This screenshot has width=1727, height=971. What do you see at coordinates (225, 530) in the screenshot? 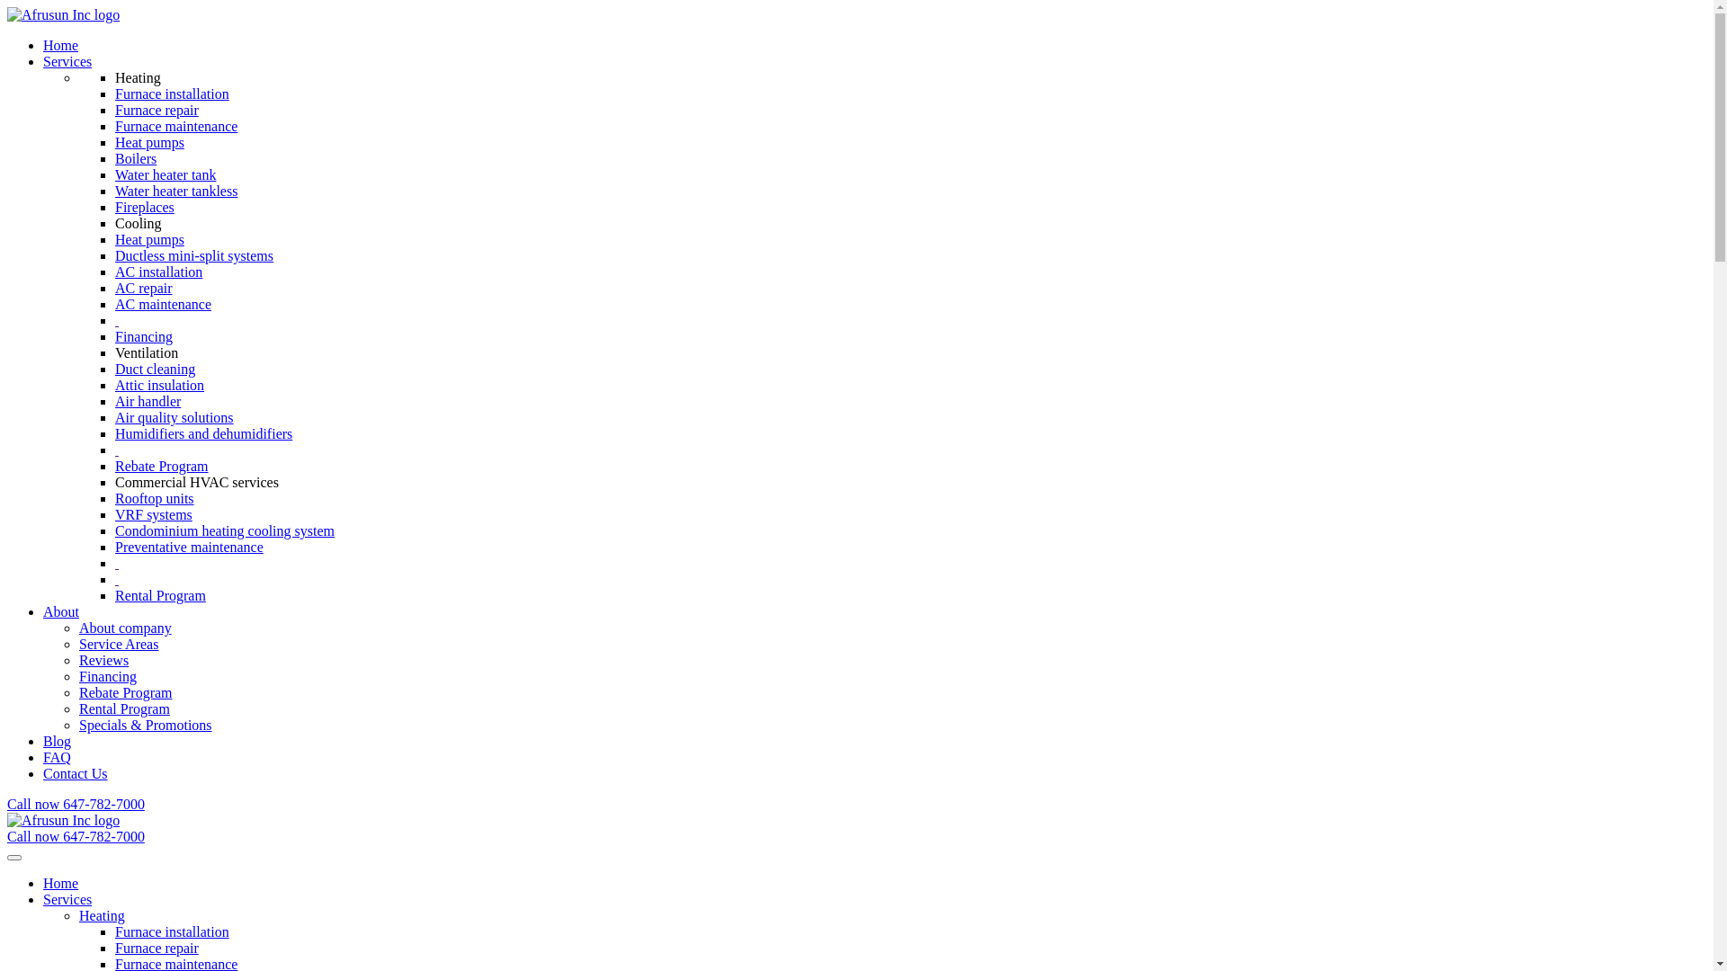
I see `Condominium heating cooling system` at bounding box center [225, 530].